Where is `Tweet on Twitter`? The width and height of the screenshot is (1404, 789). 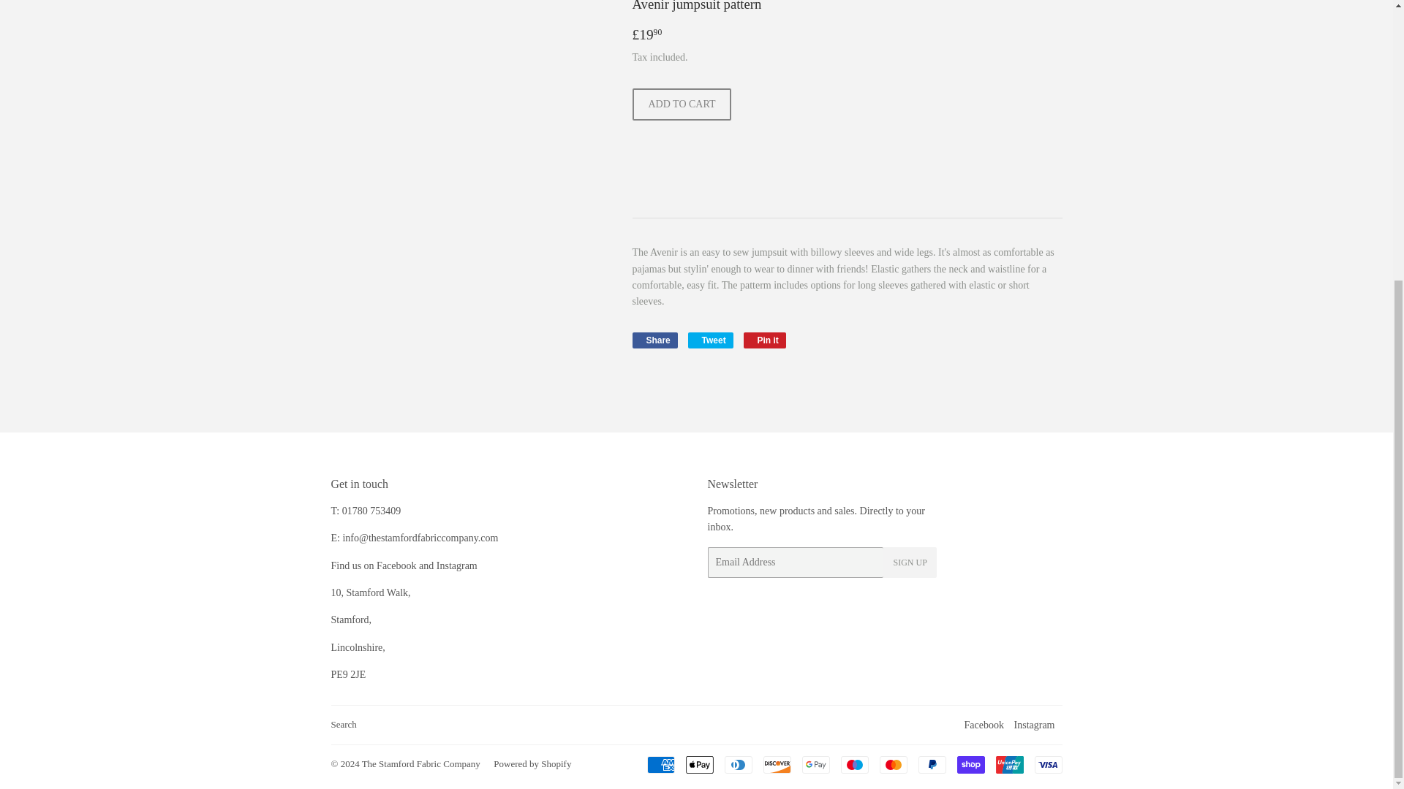
Tweet on Twitter is located at coordinates (710, 340).